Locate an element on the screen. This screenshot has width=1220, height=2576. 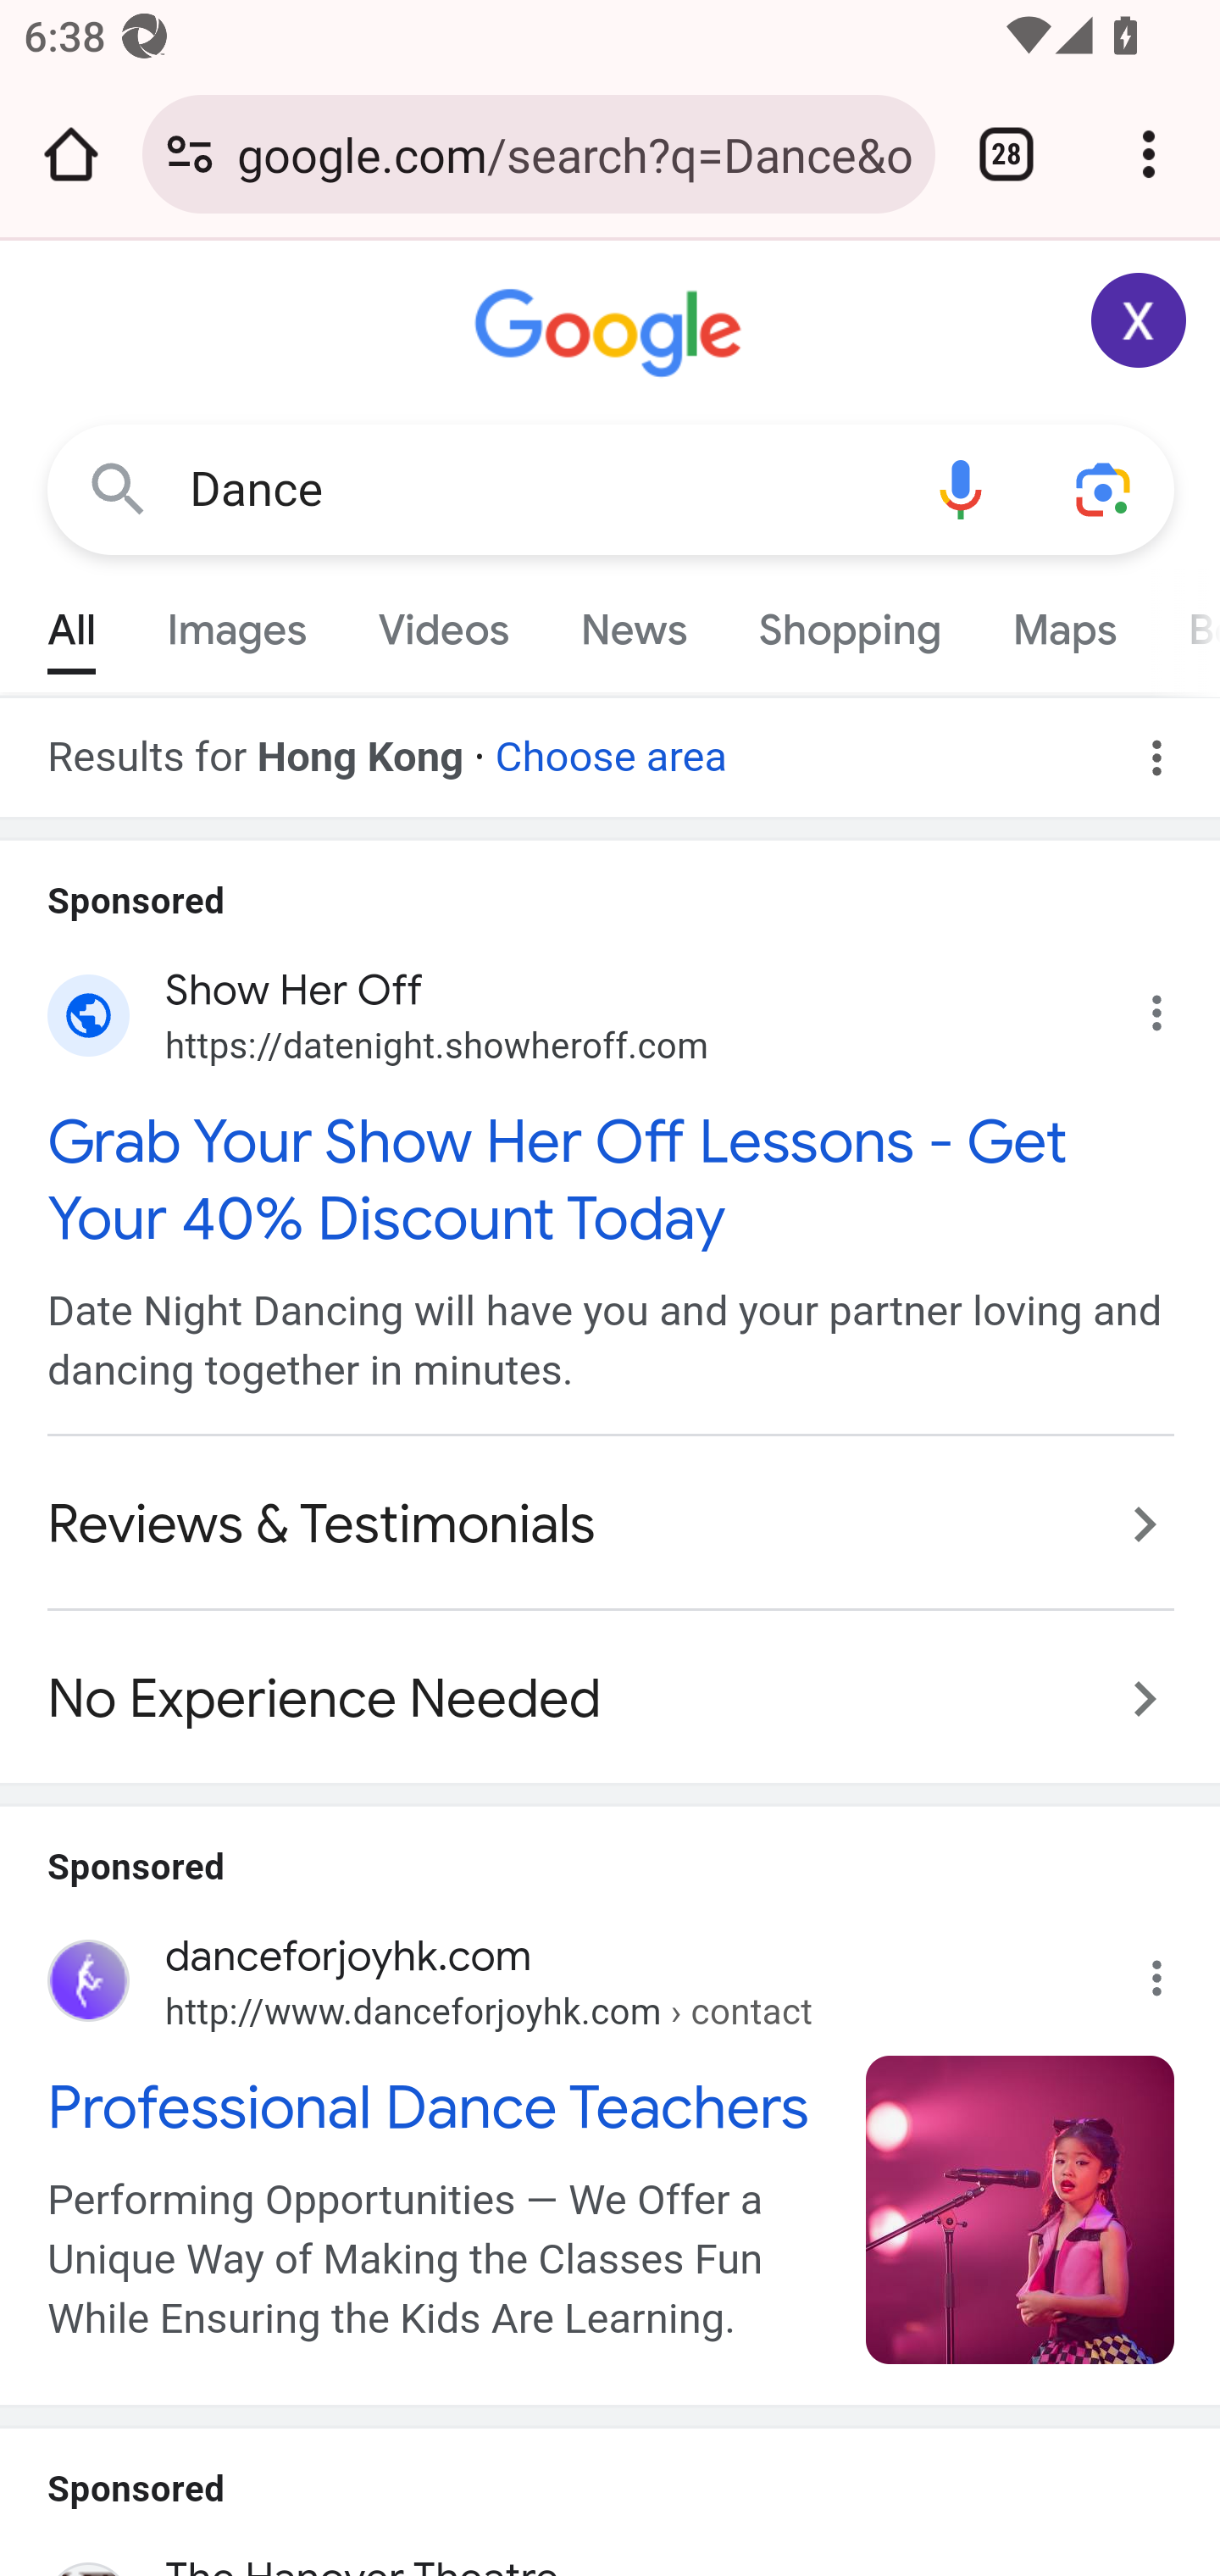
No Experience Needed is located at coordinates (612, 1682).